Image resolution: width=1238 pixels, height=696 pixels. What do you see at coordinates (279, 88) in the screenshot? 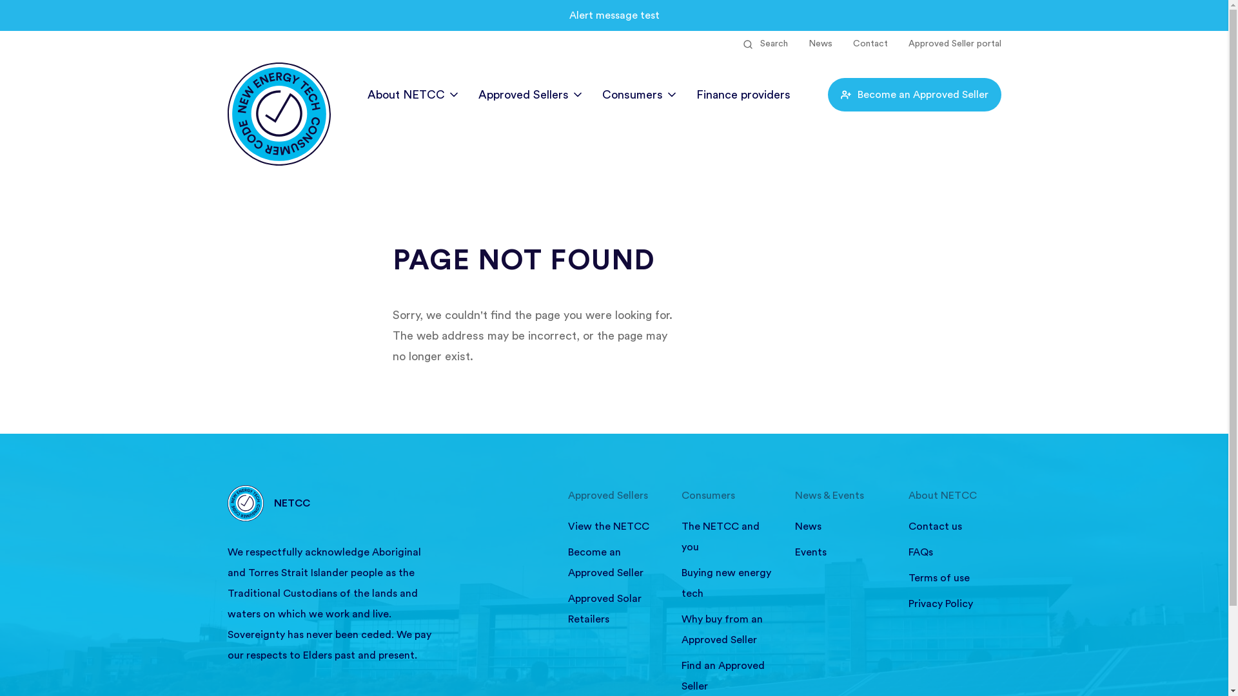
I see `NETCC` at bounding box center [279, 88].